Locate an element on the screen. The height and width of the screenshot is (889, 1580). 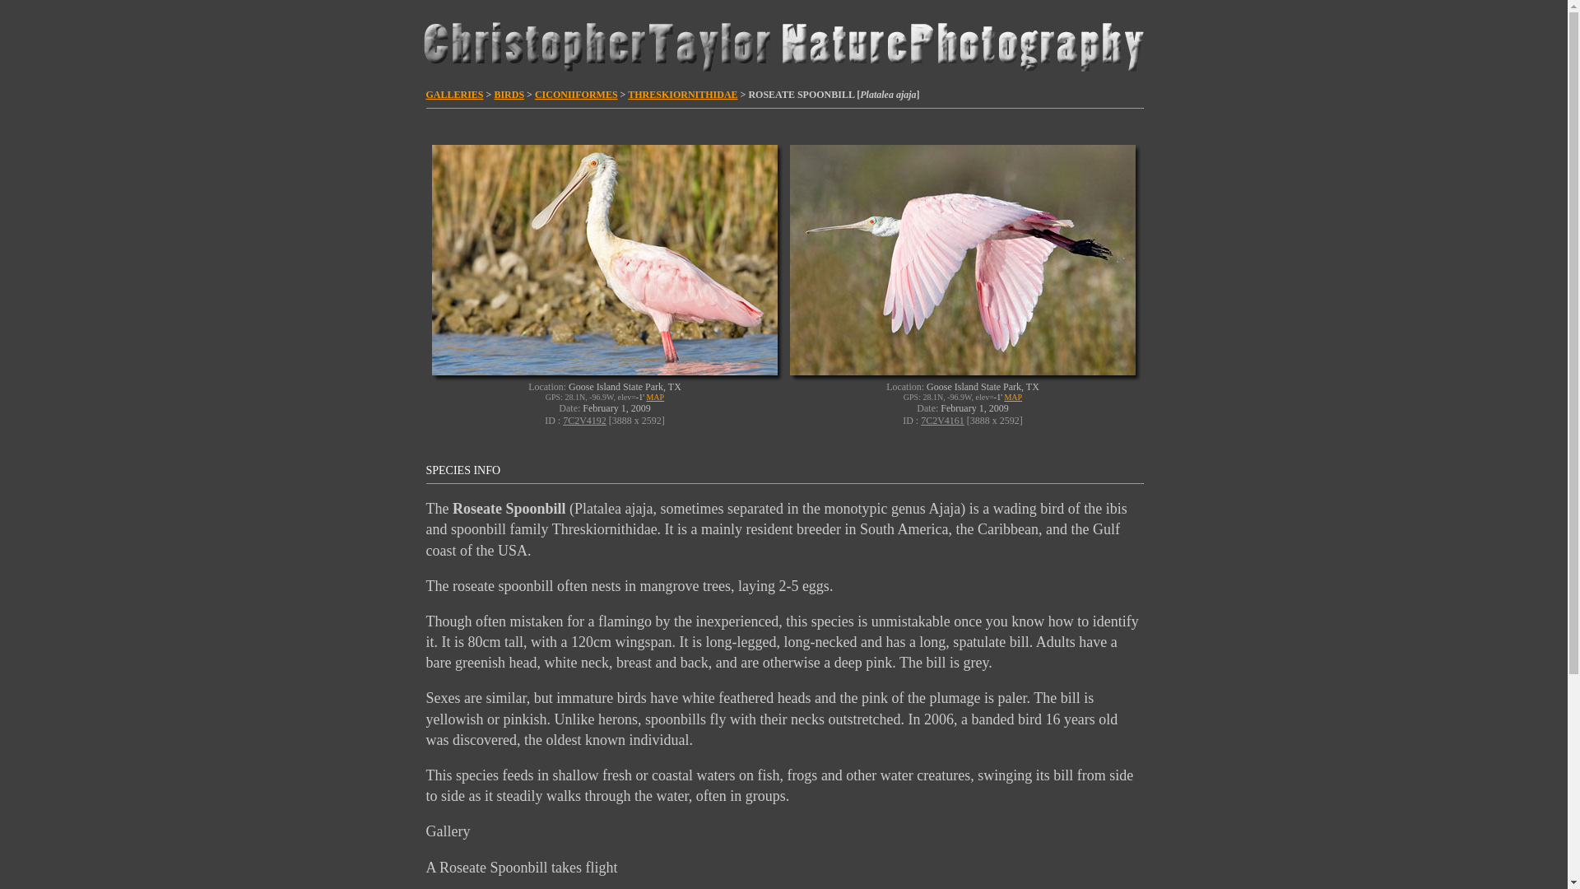
MAP is located at coordinates (1012, 397).